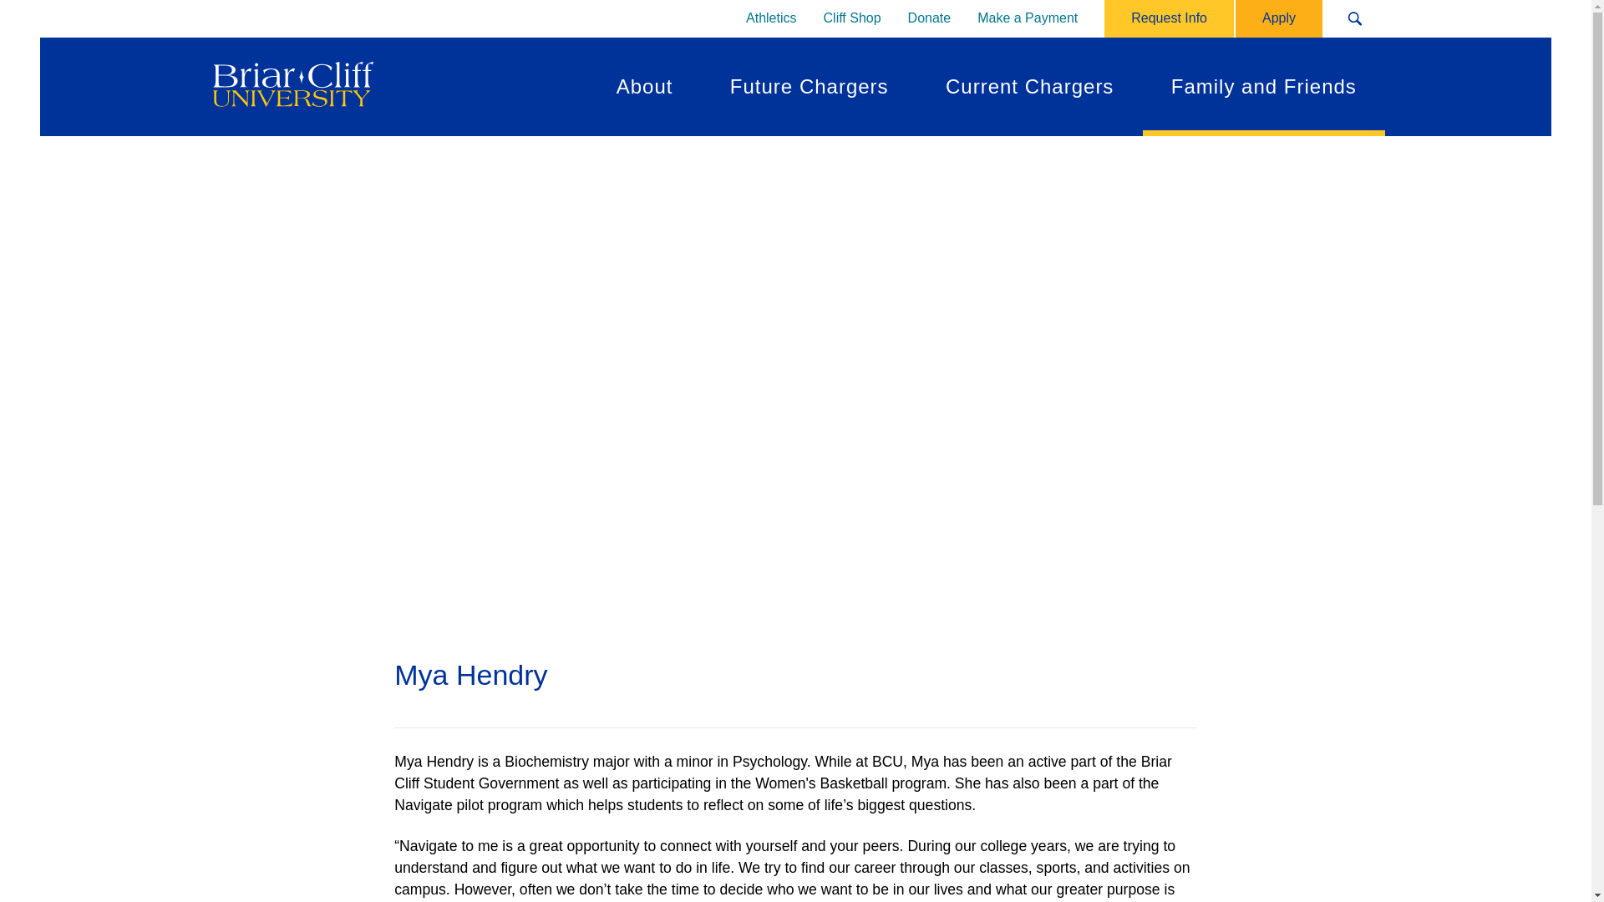 This screenshot has width=1604, height=902. Describe the element at coordinates (852, 18) in the screenshot. I see `Cliff Shop` at that location.